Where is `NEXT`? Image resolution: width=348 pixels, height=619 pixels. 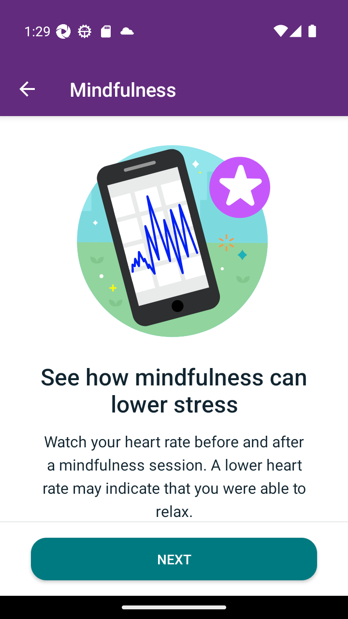
NEXT is located at coordinates (174, 559).